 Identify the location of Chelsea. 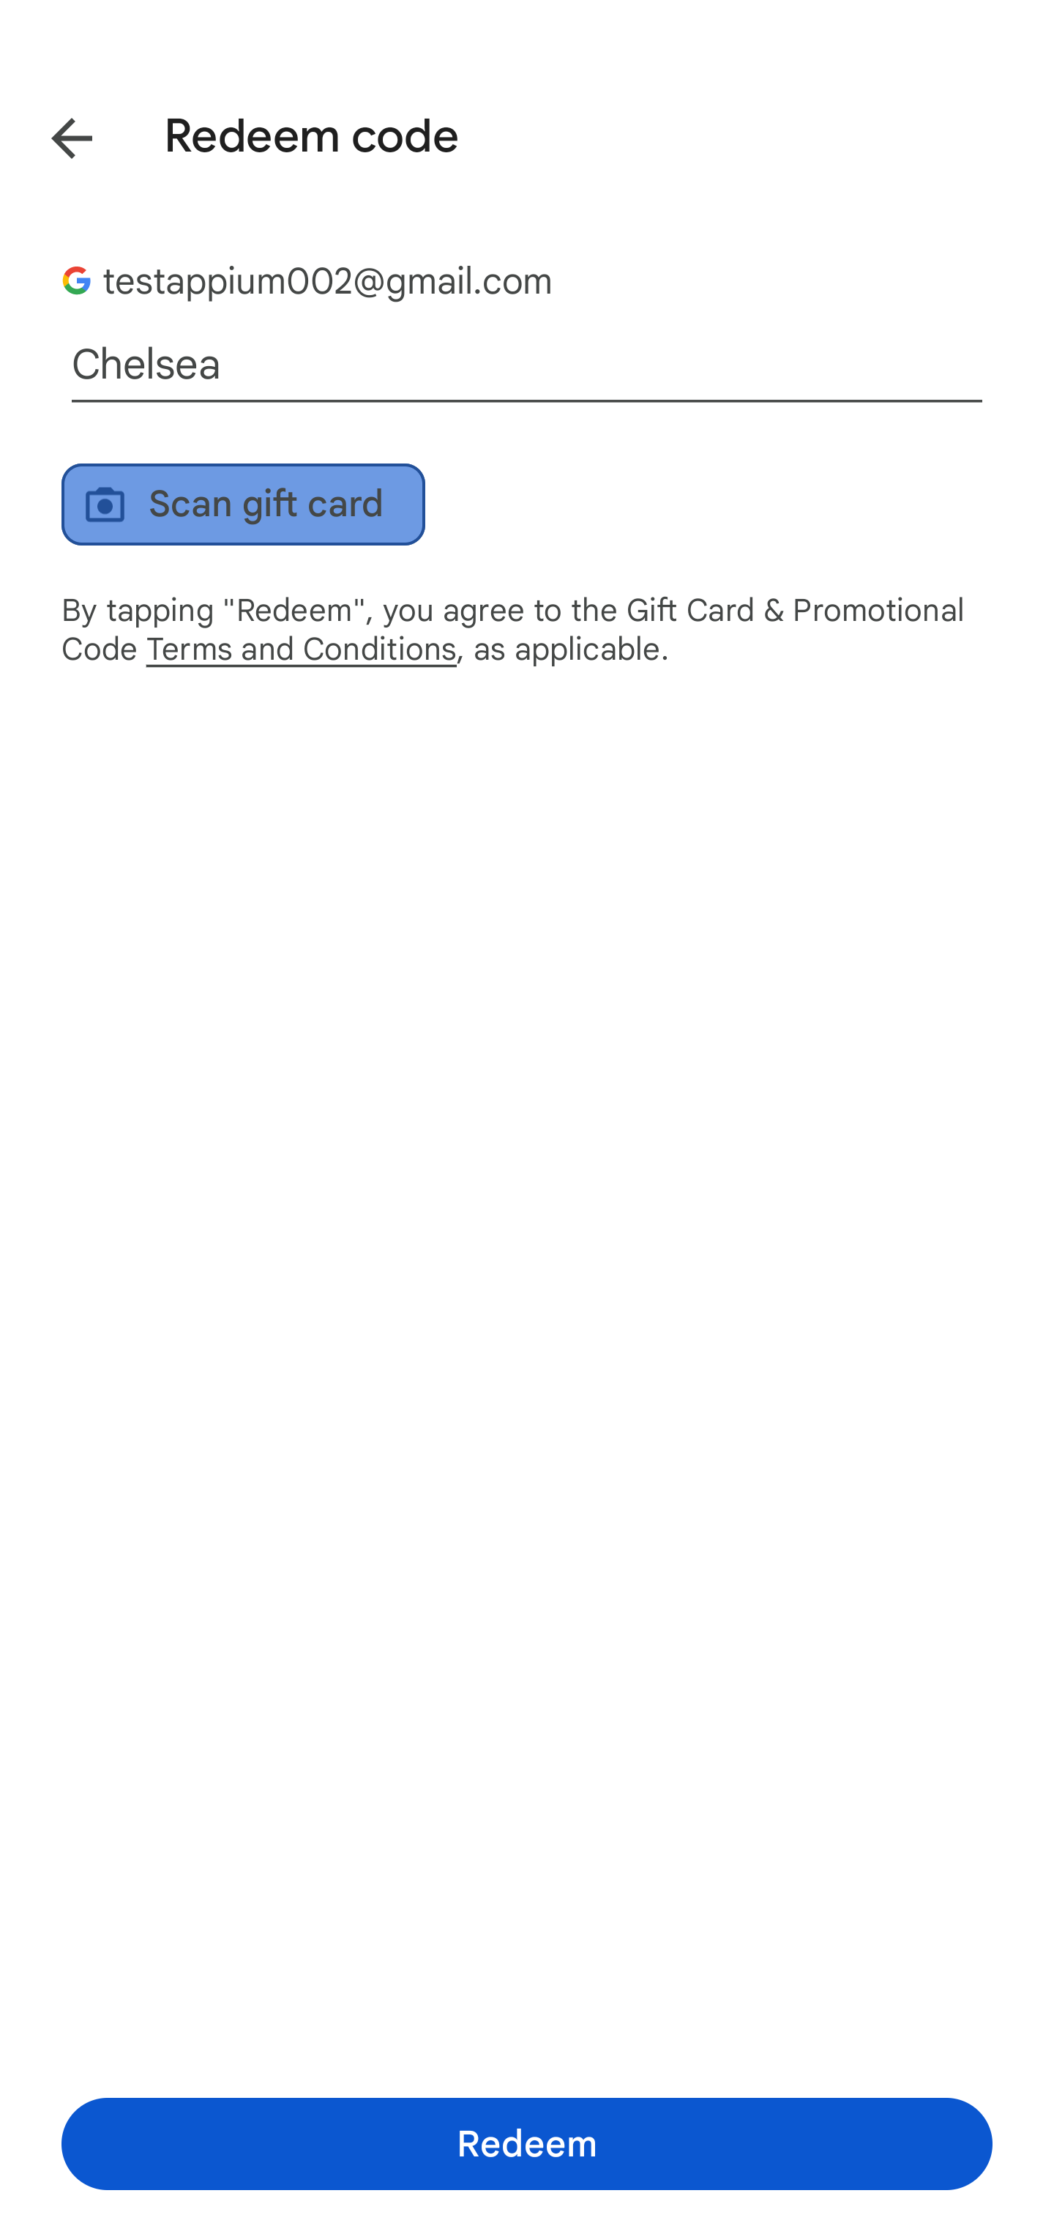
(527, 365).